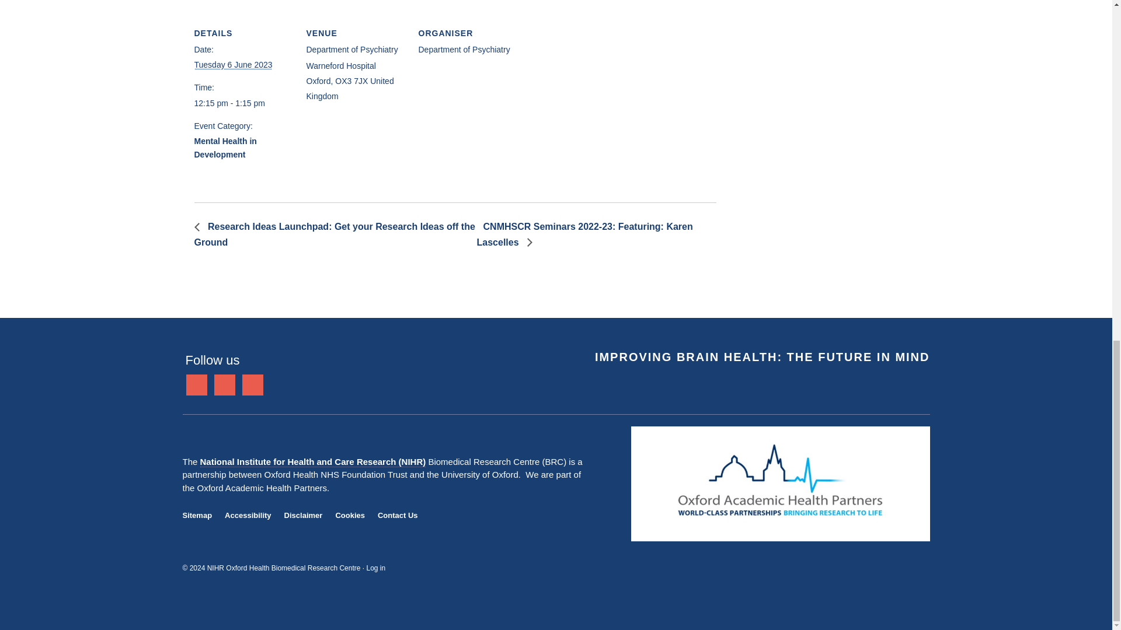 The height and width of the screenshot is (630, 1121). What do you see at coordinates (233, 64) in the screenshot?
I see `2023-06-06` at bounding box center [233, 64].